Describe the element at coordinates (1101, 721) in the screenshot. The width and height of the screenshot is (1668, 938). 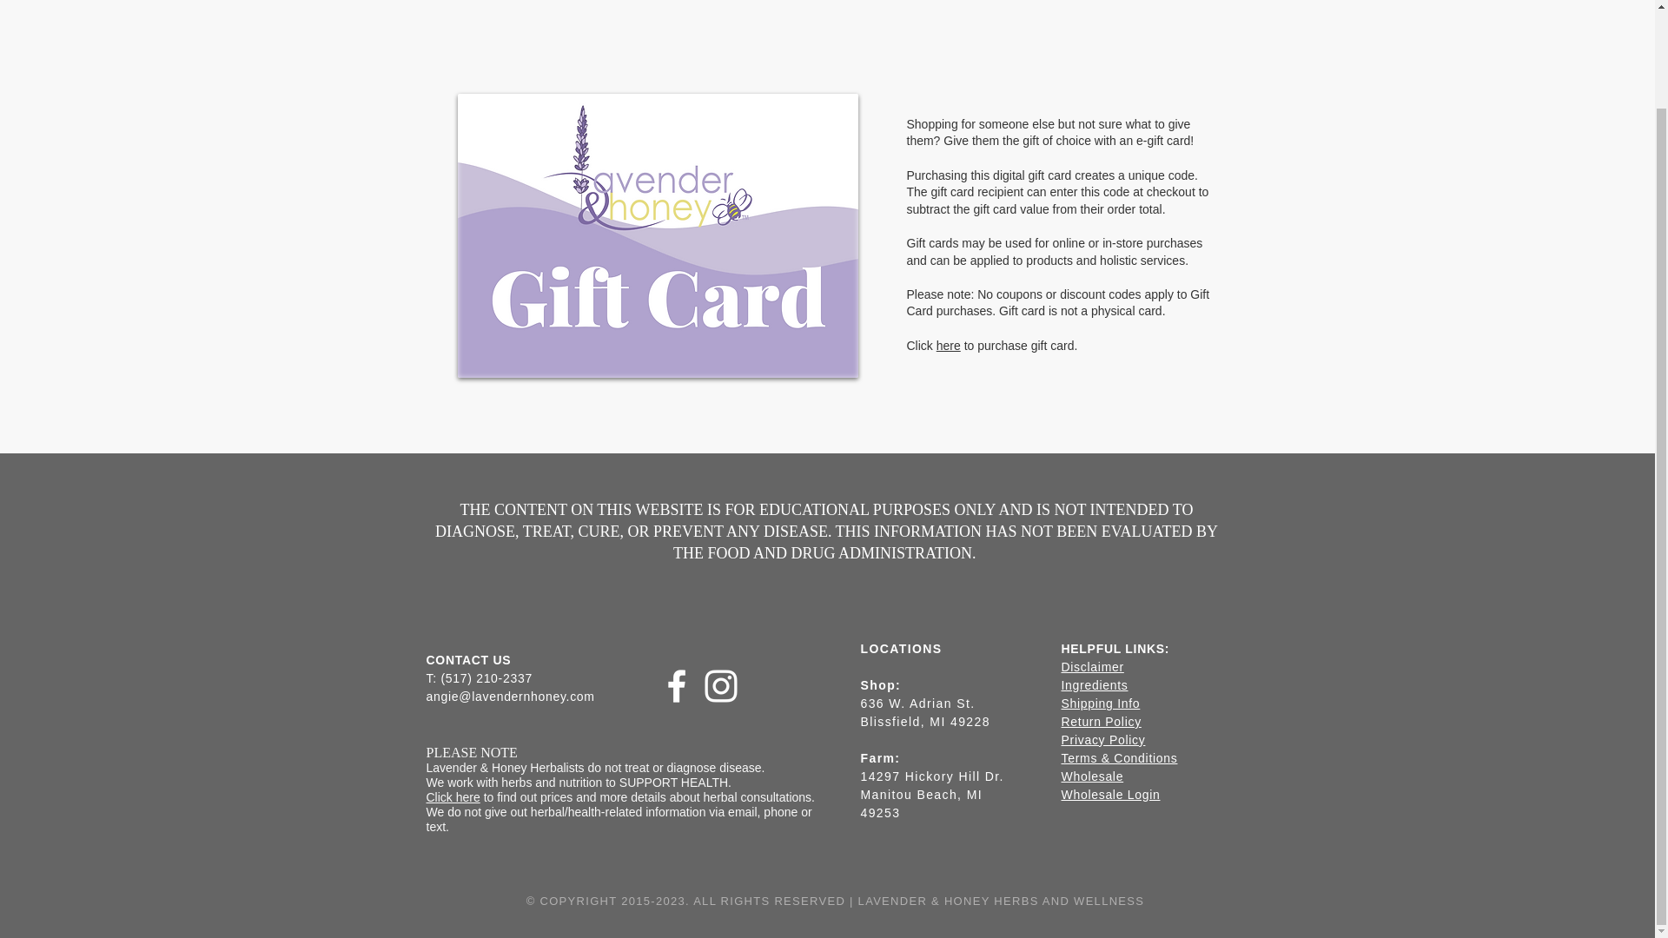
I see `Return Policy` at that location.